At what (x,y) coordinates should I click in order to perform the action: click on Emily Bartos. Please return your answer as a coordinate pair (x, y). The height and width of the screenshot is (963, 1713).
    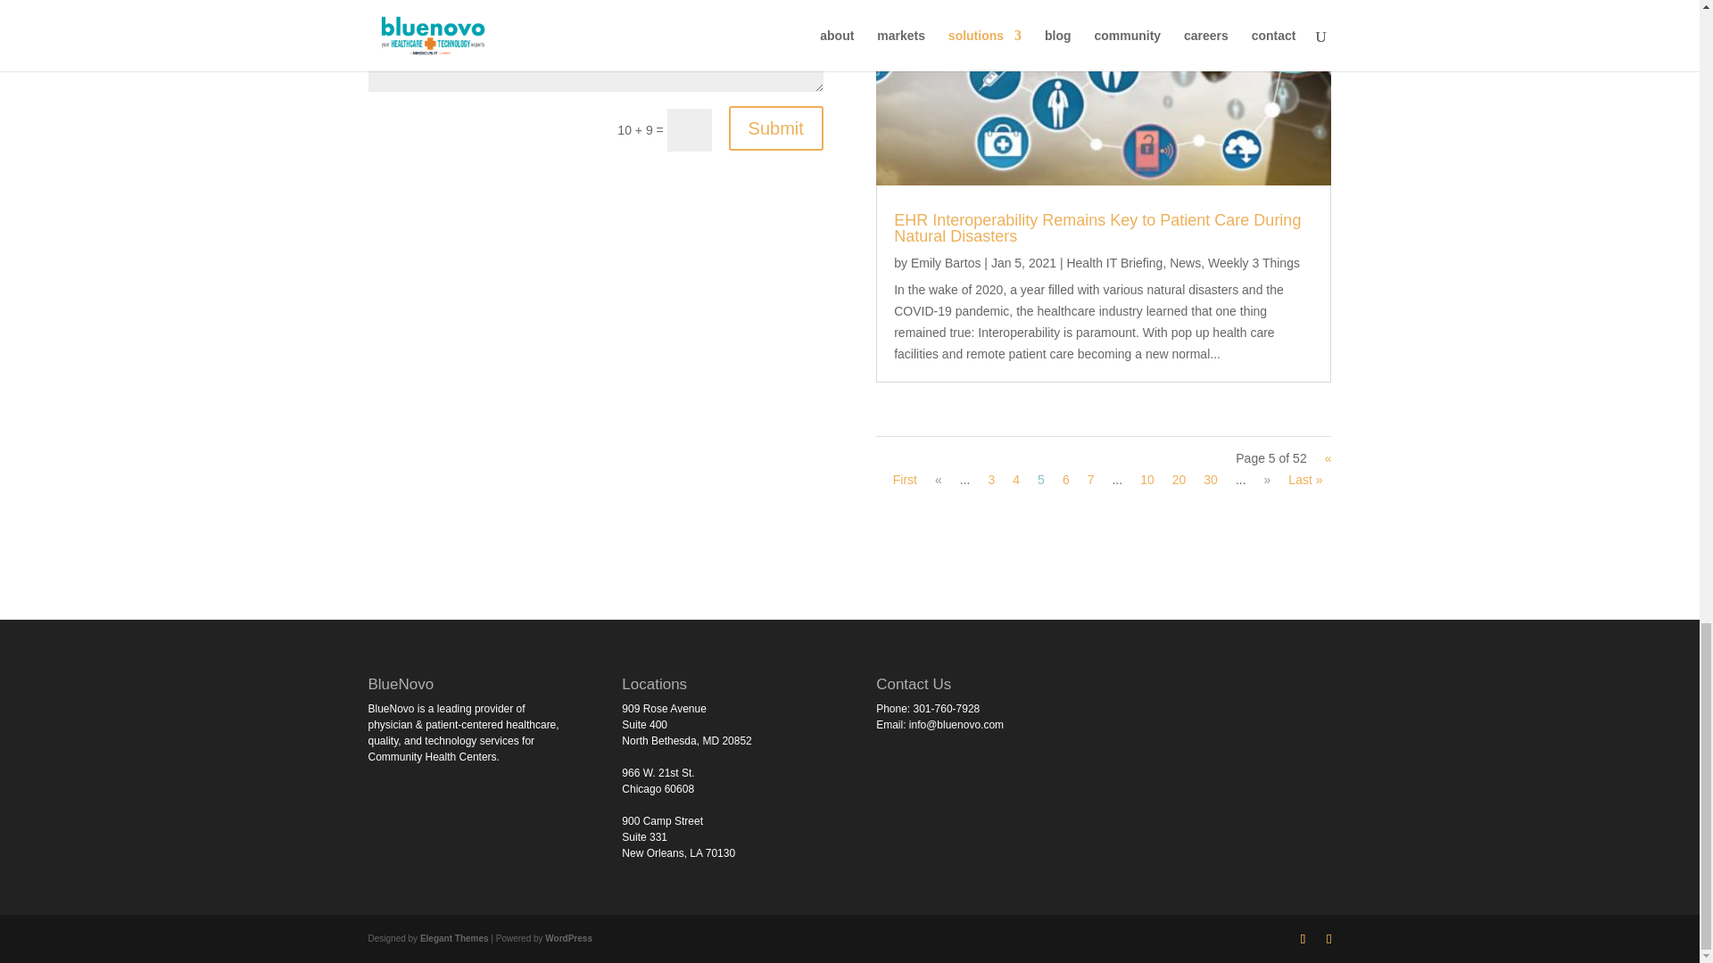
    Looking at the image, I should click on (946, 263).